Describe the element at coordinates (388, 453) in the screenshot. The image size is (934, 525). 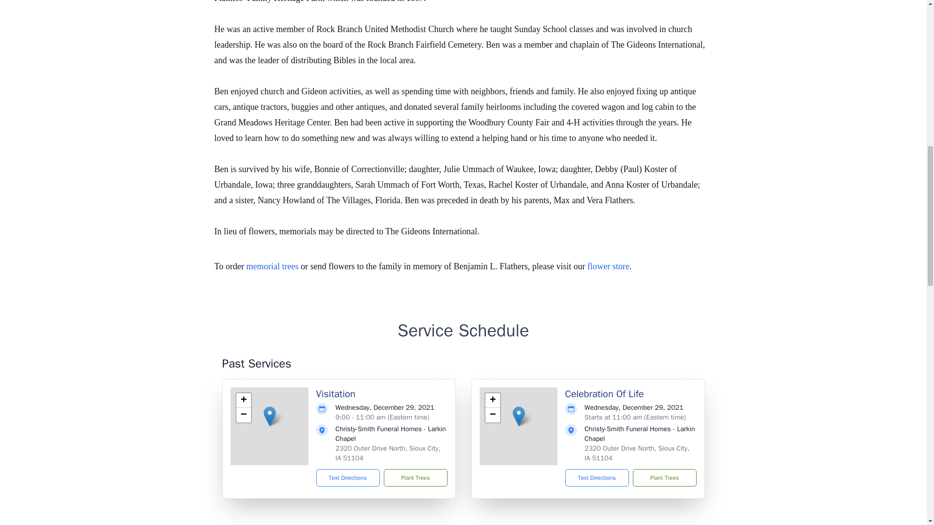
I see `2320 Outer Drive North, Sioux City, IA 51104` at that location.